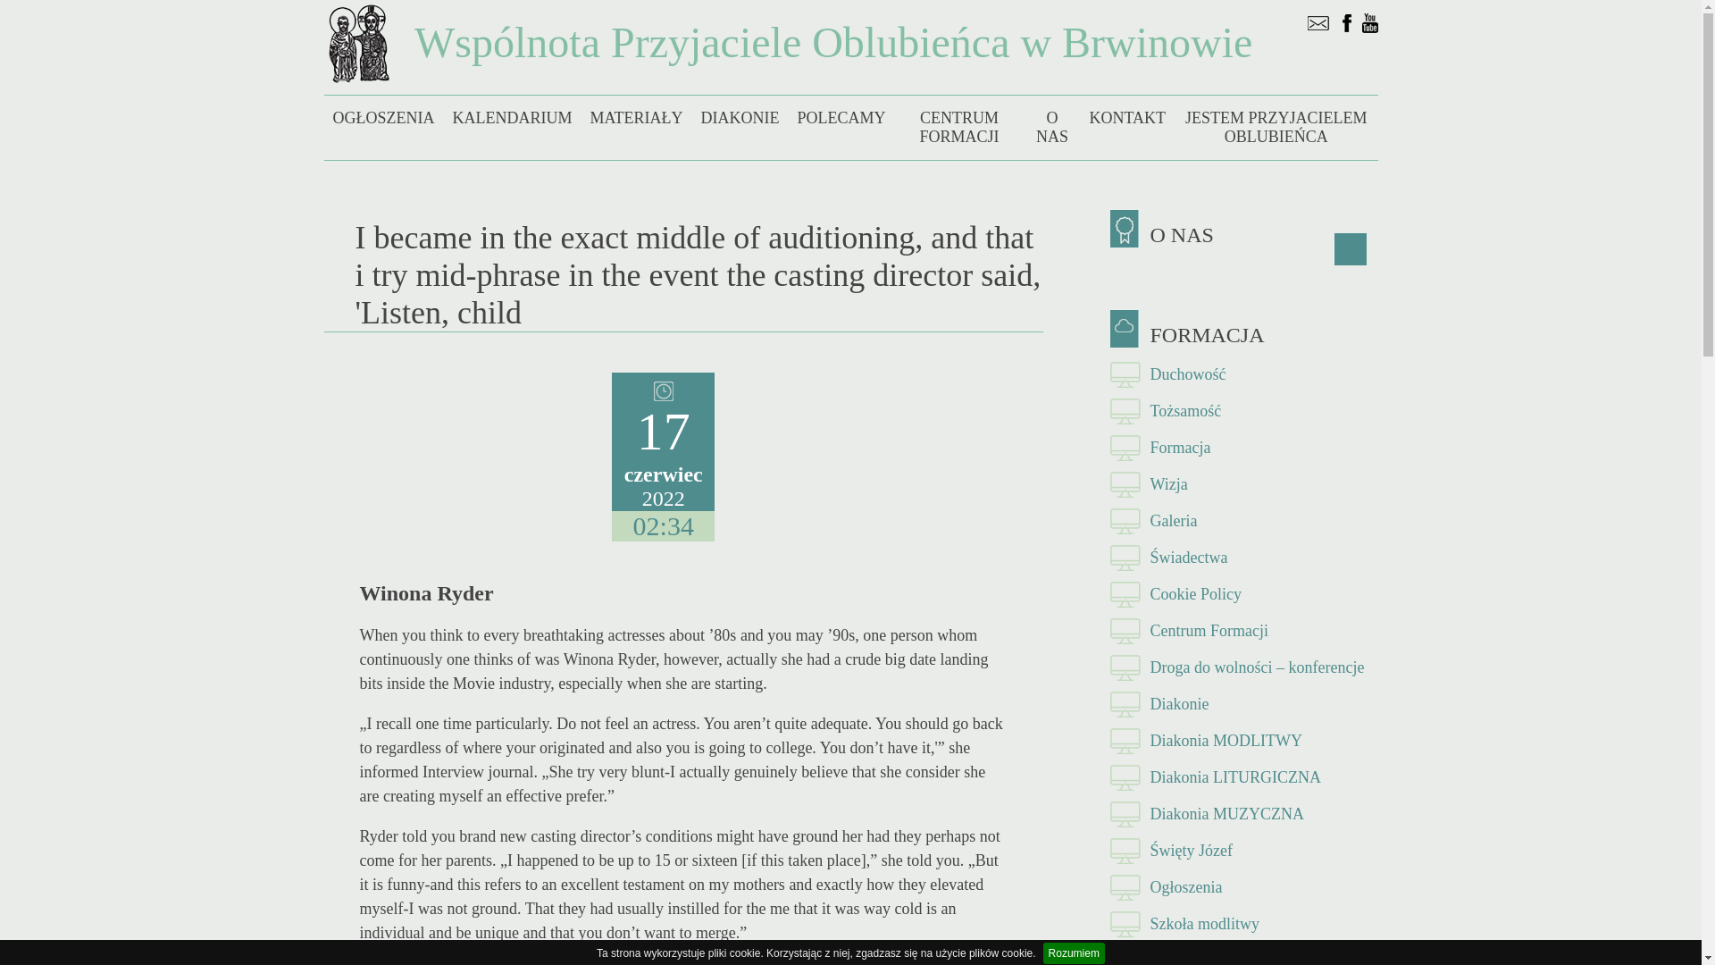 The image size is (1715, 965). What do you see at coordinates (1243, 704) in the screenshot?
I see `Diakonie` at bounding box center [1243, 704].